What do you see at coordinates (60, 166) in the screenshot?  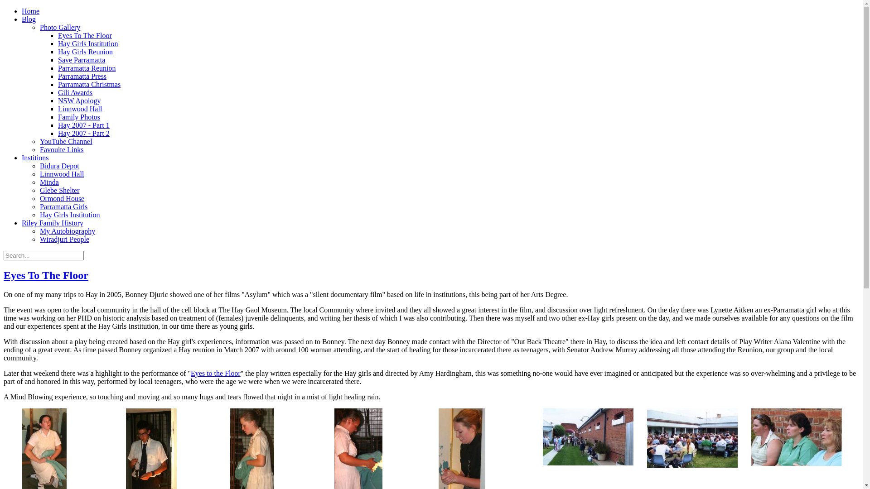 I see `Bidura Depot` at bounding box center [60, 166].